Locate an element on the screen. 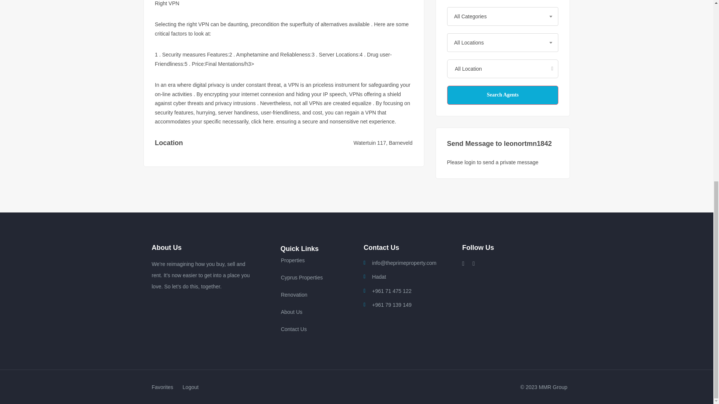 This screenshot has width=719, height=404. Search Agents is located at coordinates (503, 95).